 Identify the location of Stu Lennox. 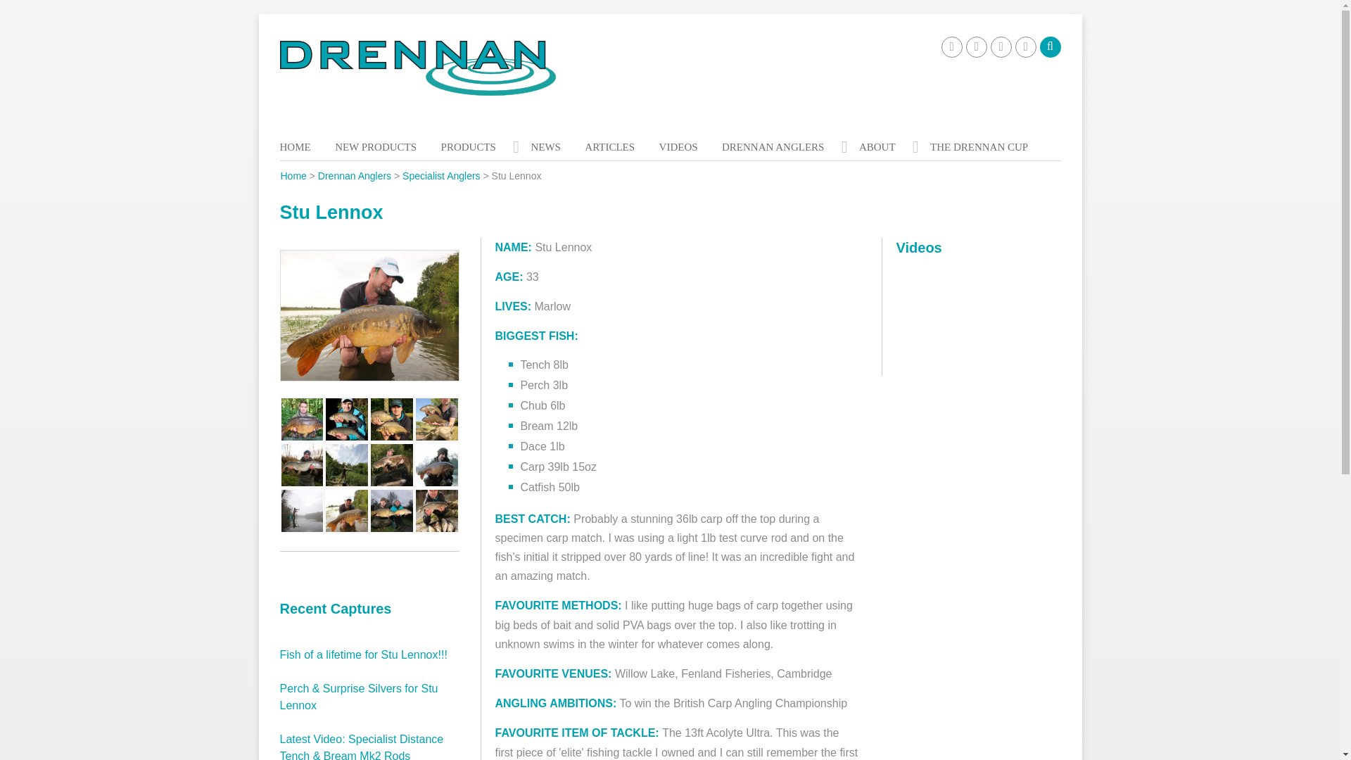
(391, 419).